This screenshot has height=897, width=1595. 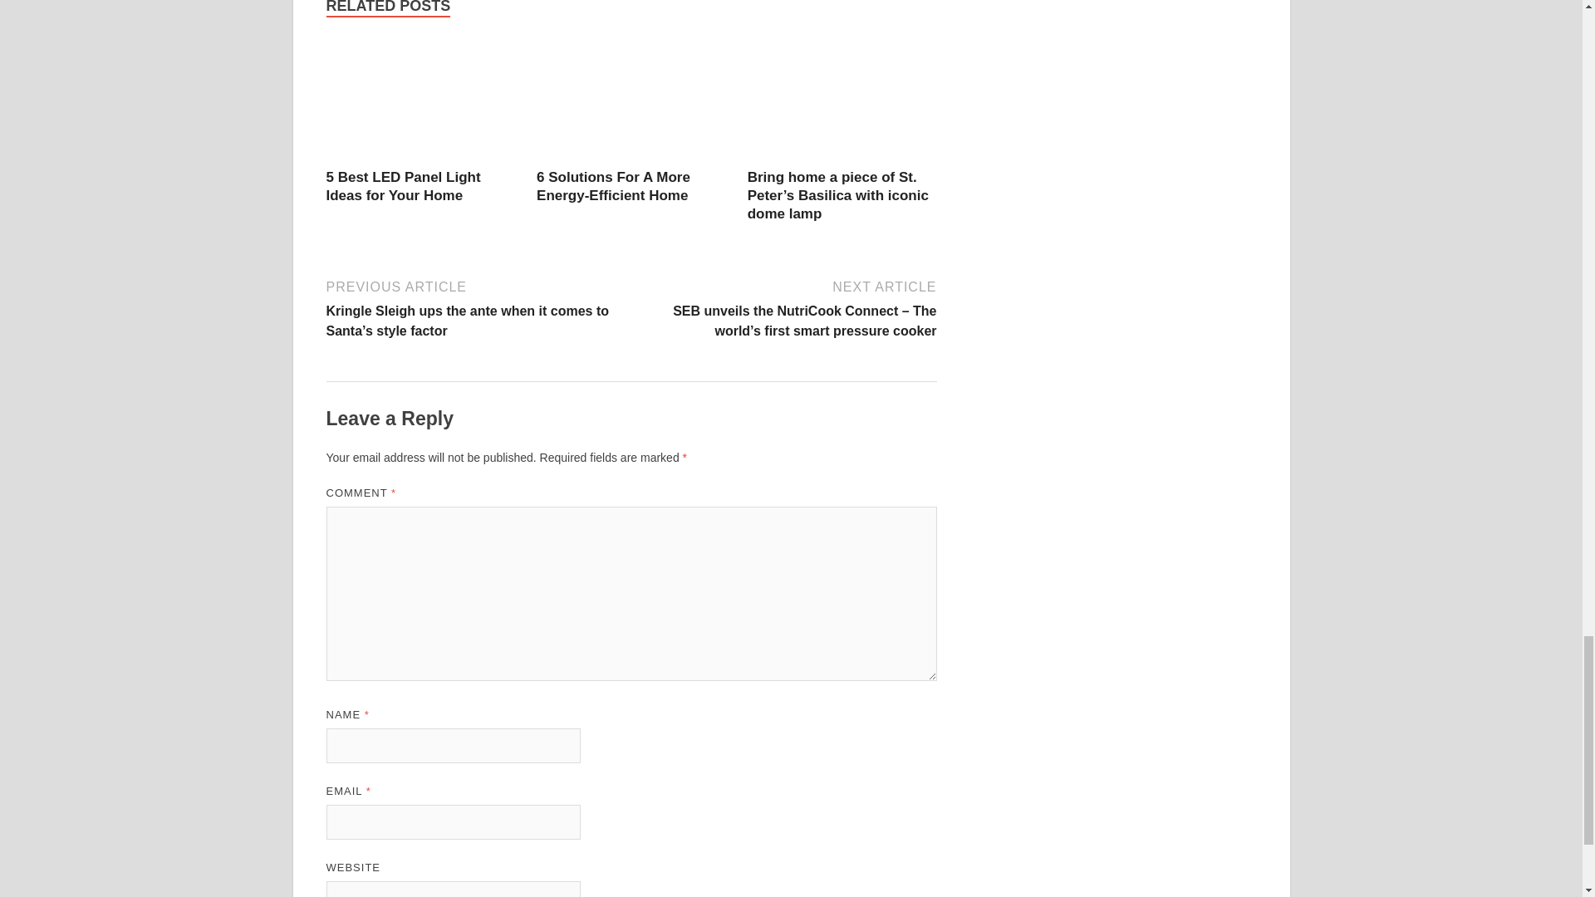 I want to click on 6 Solutions For A More Energy-Efficient Home, so click(x=613, y=186).